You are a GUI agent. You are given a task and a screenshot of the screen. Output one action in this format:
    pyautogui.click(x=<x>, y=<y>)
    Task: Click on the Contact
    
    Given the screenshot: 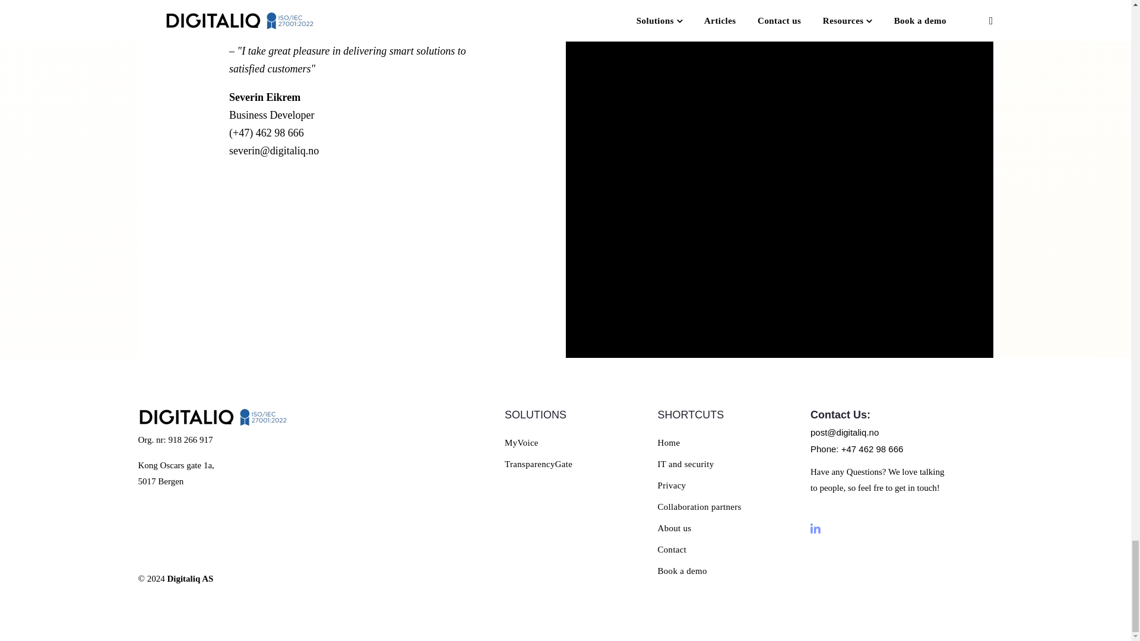 What is the action you would take?
    pyautogui.click(x=672, y=550)
    